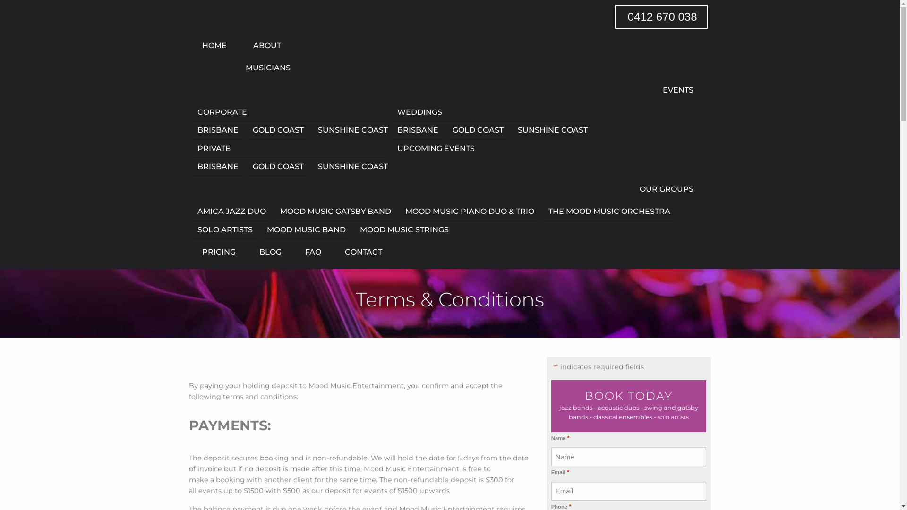 The height and width of the screenshot is (510, 907). Describe the element at coordinates (218, 167) in the screenshot. I see `BRISBANE` at that location.